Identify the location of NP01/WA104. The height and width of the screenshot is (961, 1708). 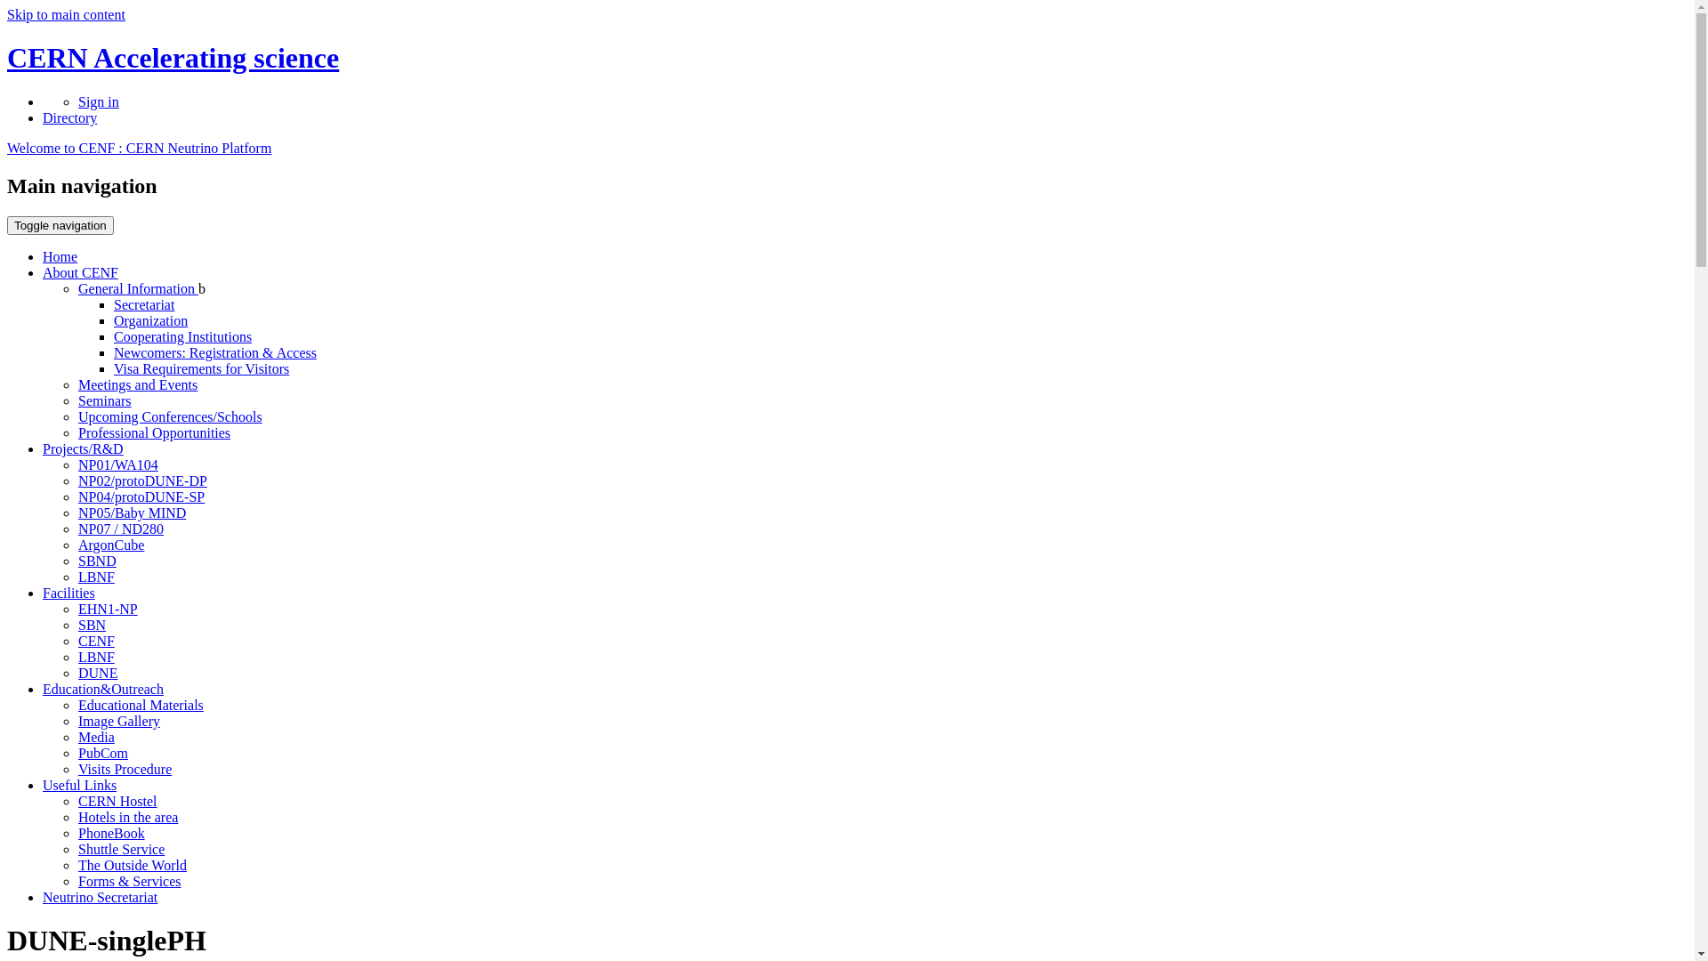
(118, 464).